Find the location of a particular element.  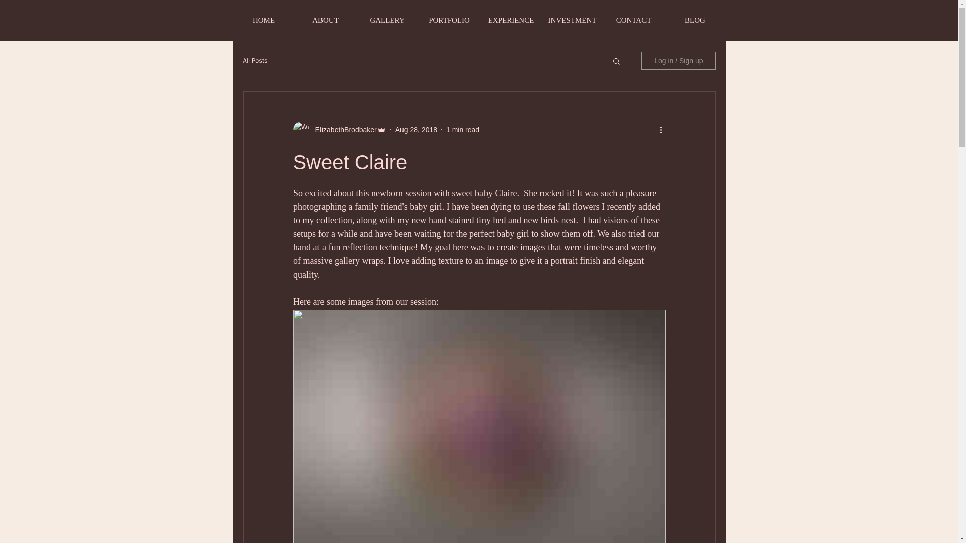

EXPERIENCE is located at coordinates (511, 20).